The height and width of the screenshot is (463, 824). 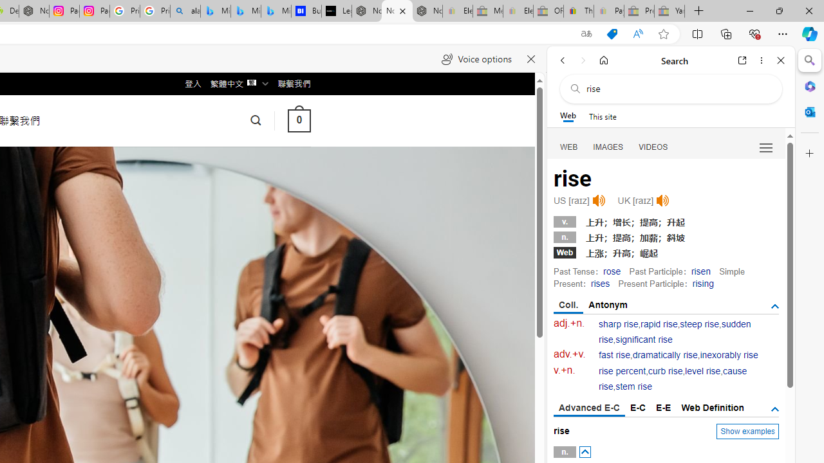 I want to click on AutomationID: posbtn_0, so click(x=585, y=452).